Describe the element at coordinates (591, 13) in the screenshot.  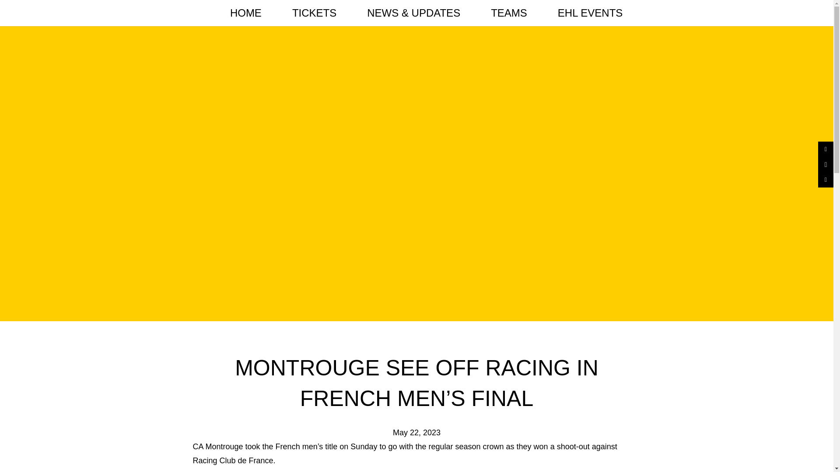
I see `EHL EVENTS` at that location.